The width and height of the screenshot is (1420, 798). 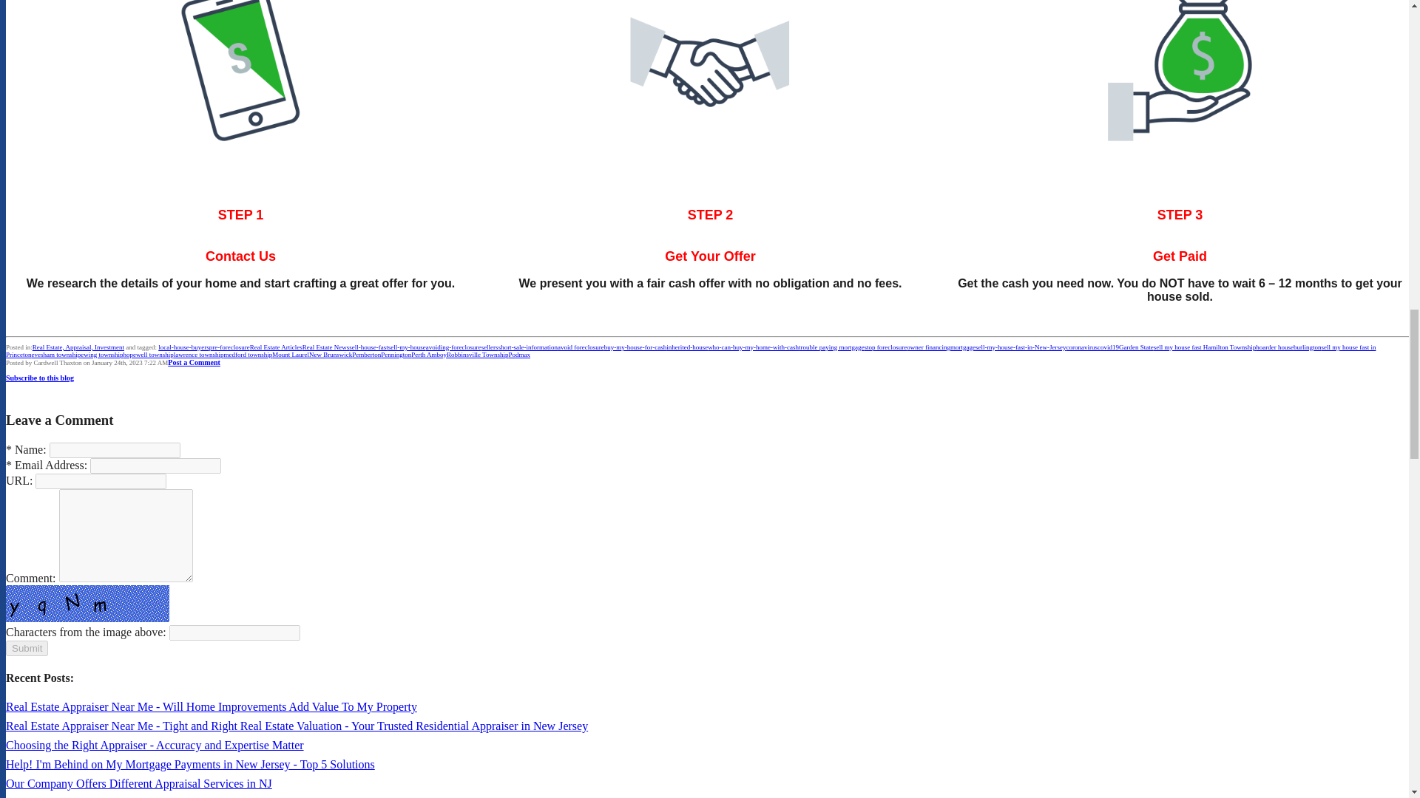 What do you see at coordinates (148, 355) in the screenshot?
I see `hopewell township` at bounding box center [148, 355].